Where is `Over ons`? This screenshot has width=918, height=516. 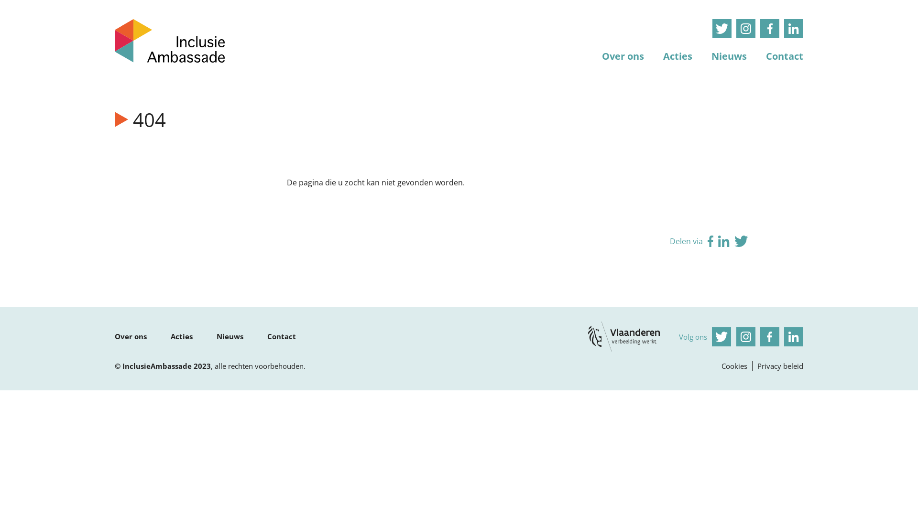
Over ons is located at coordinates (131, 336).